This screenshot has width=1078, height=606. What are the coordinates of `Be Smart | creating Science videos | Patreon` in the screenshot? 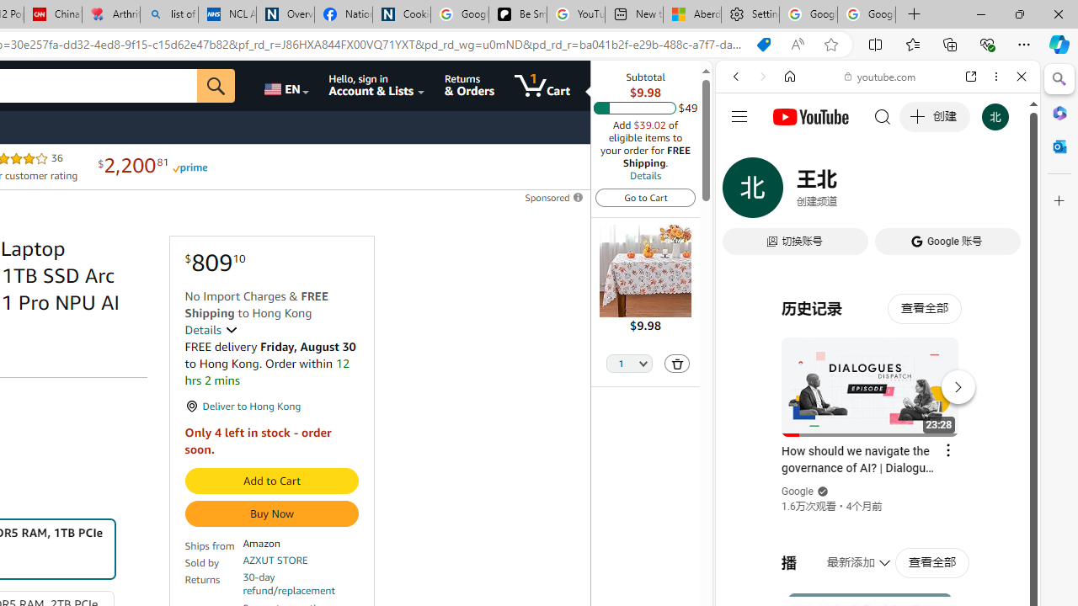 It's located at (517, 15).